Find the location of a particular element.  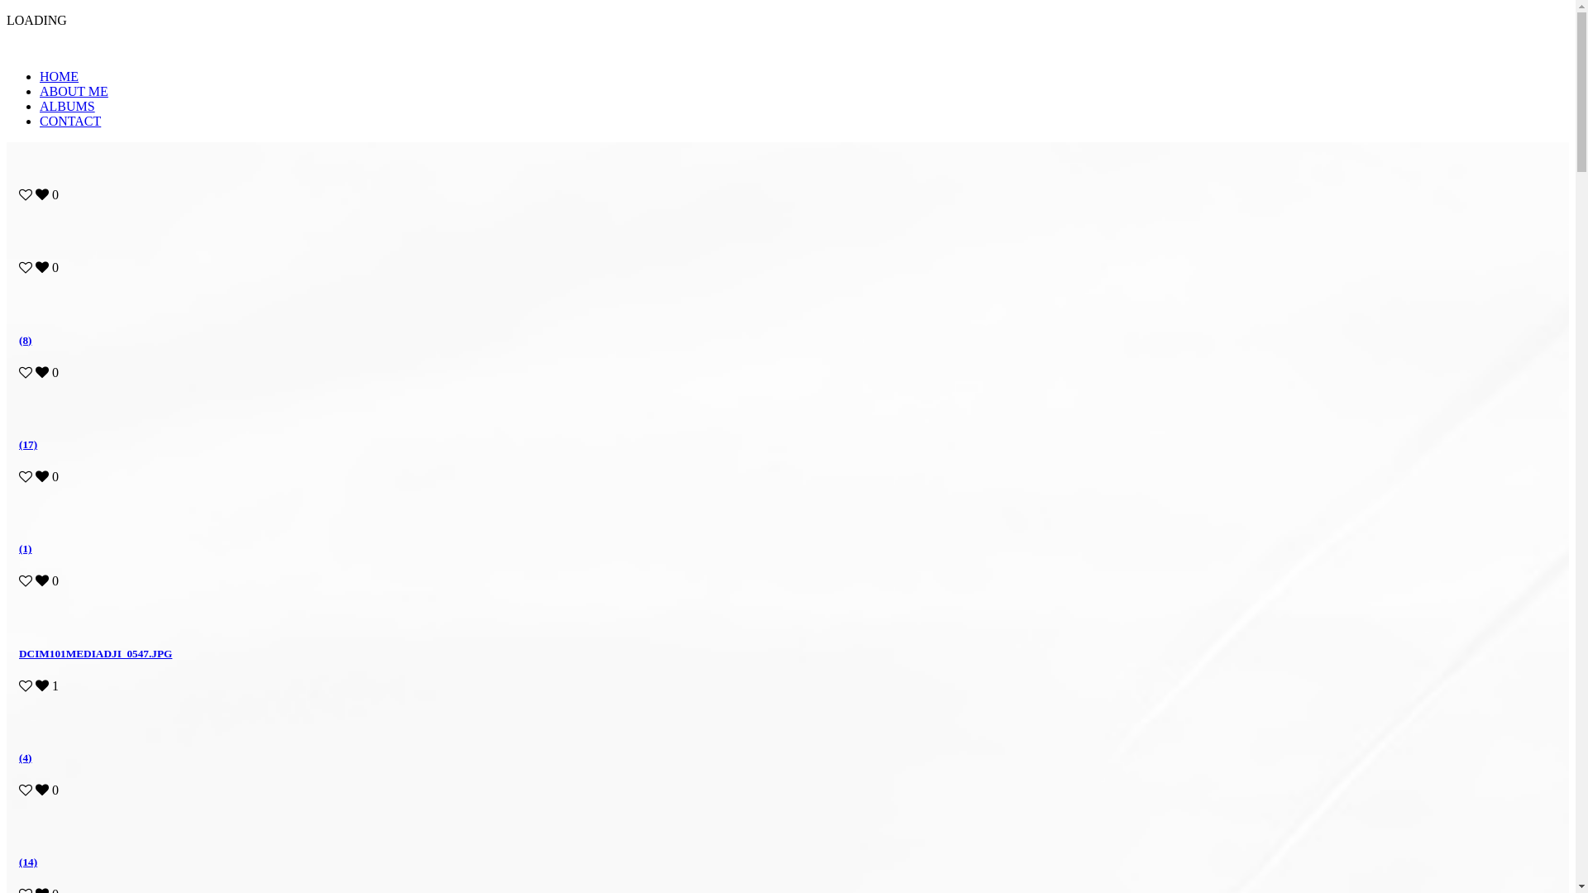

ABOUT ME is located at coordinates (74, 91).